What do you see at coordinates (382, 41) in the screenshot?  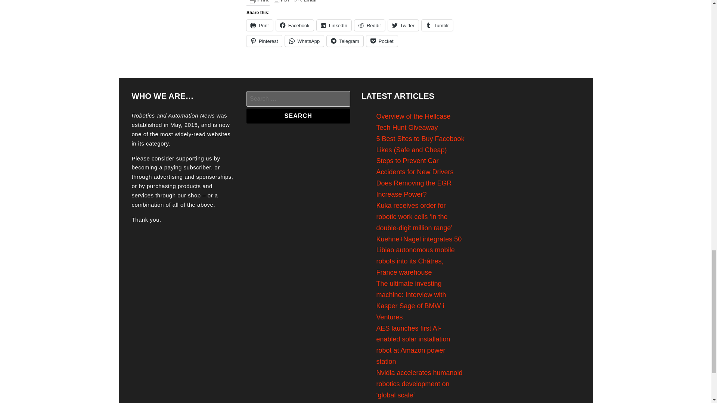 I see `Click to share on Pocket` at bounding box center [382, 41].